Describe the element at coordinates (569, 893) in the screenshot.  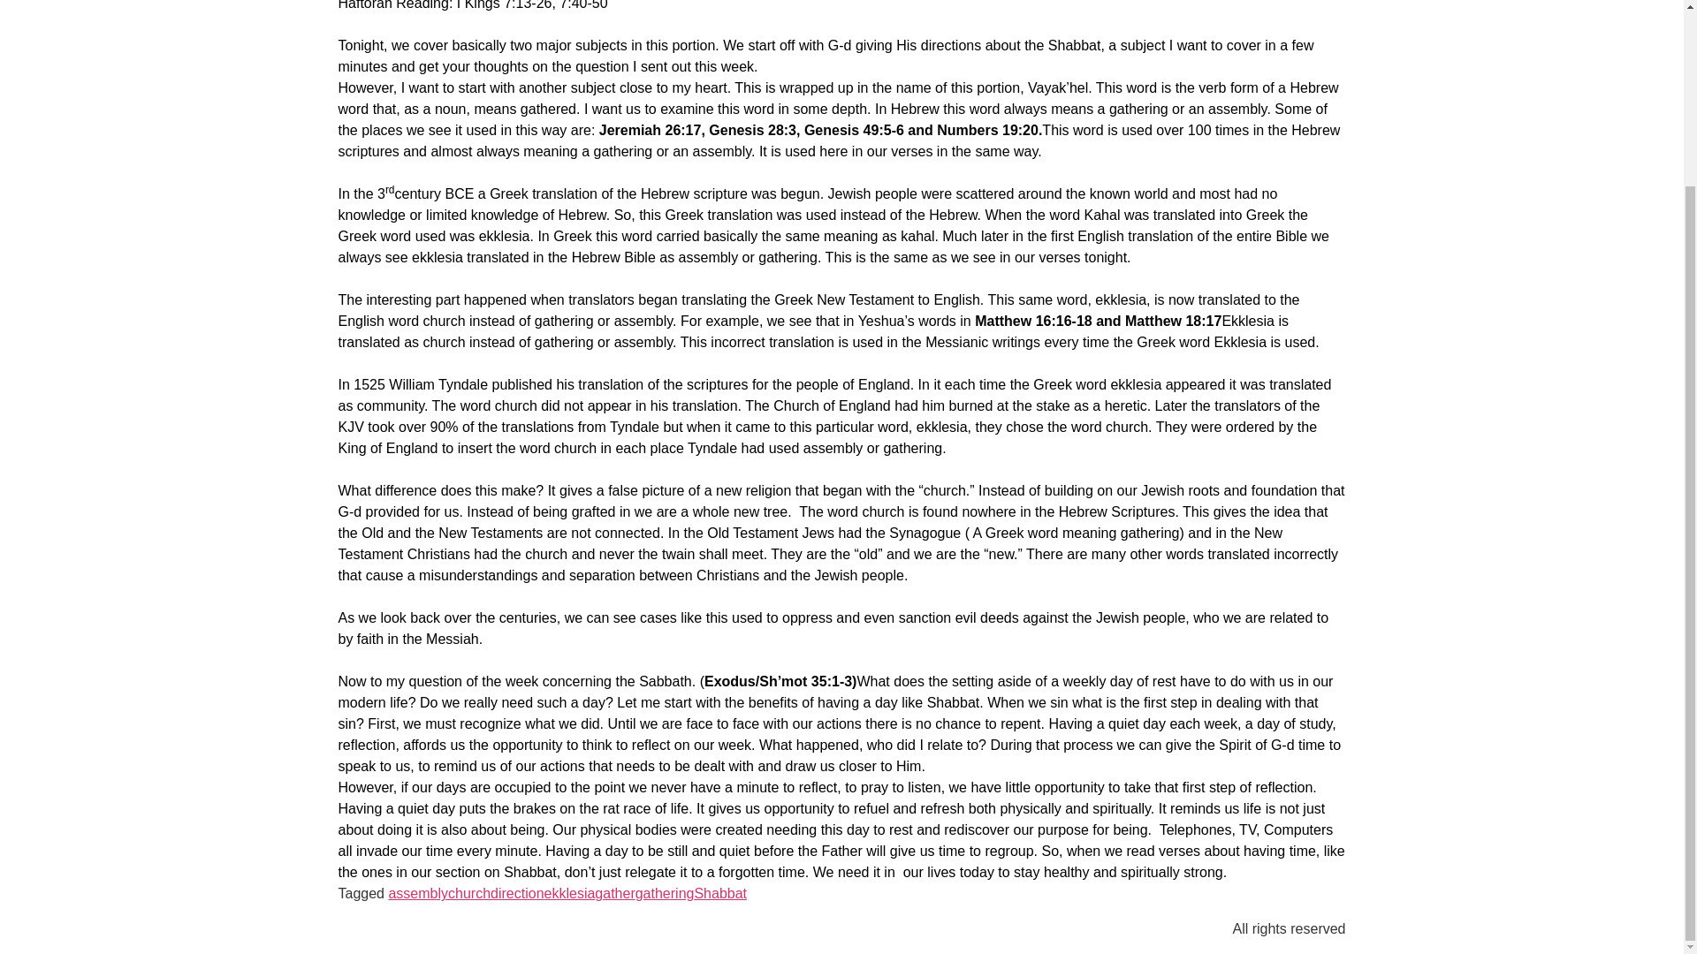
I see `ekklesia` at that location.